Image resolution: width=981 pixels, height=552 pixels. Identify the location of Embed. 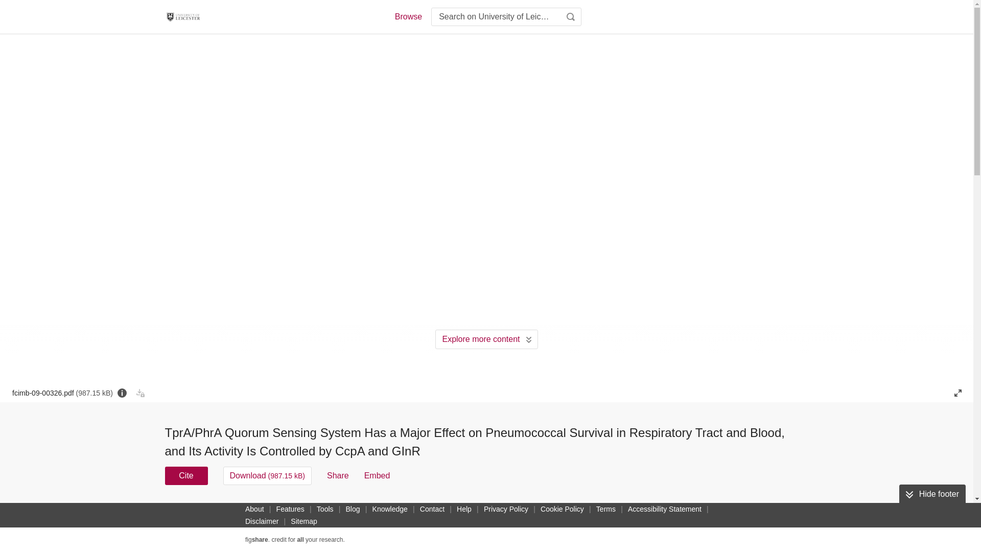
(377, 475).